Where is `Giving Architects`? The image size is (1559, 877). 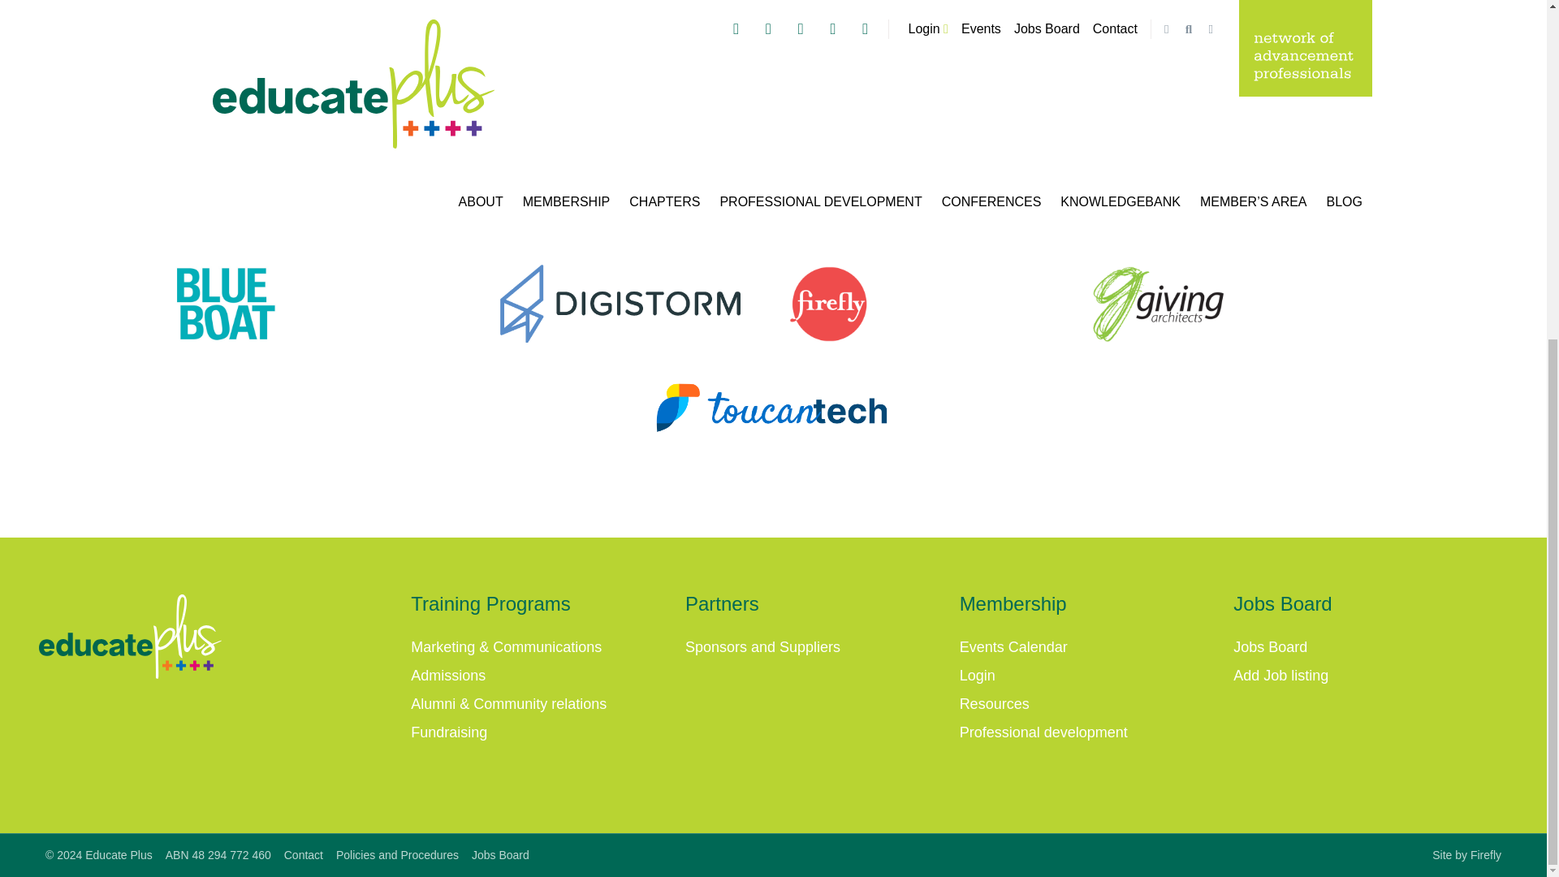 Giving Architects is located at coordinates (1233, 304).